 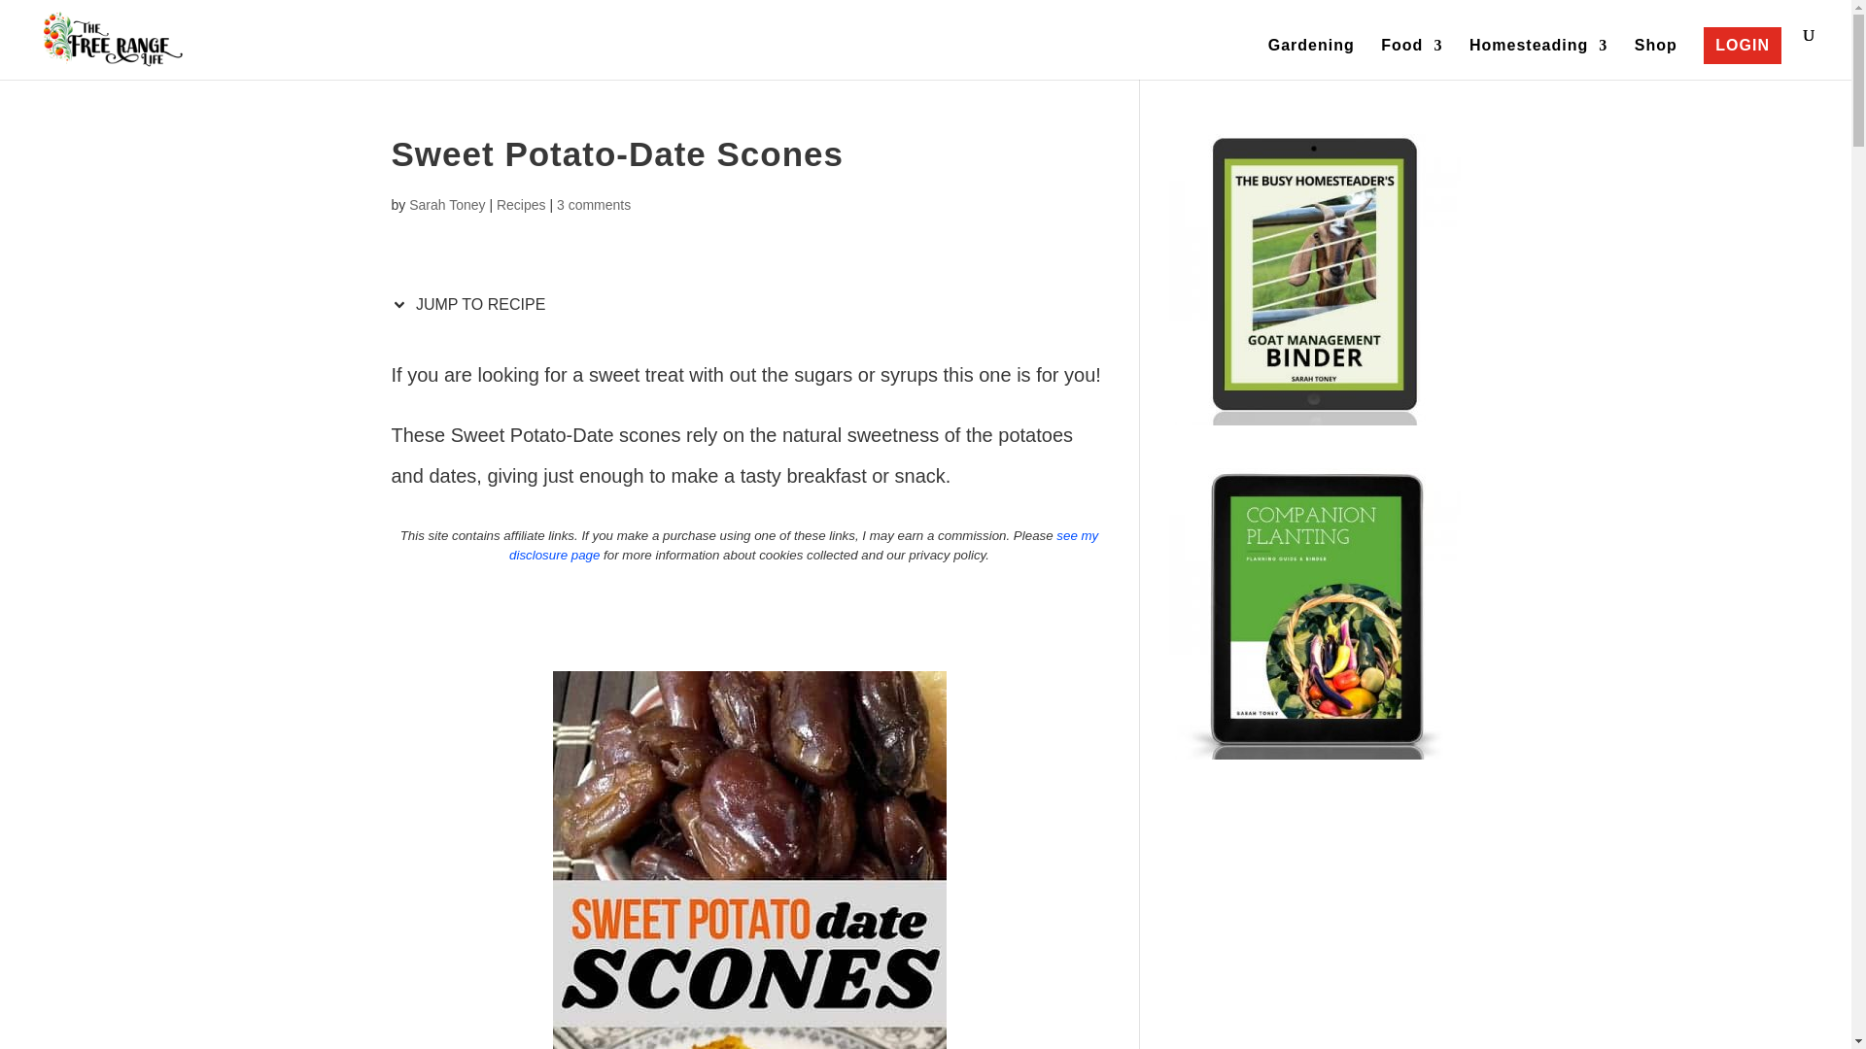 What do you see at coordinates (521, 205) in the screenshot?
I see `Recipes` at bounding box center [521, 205].